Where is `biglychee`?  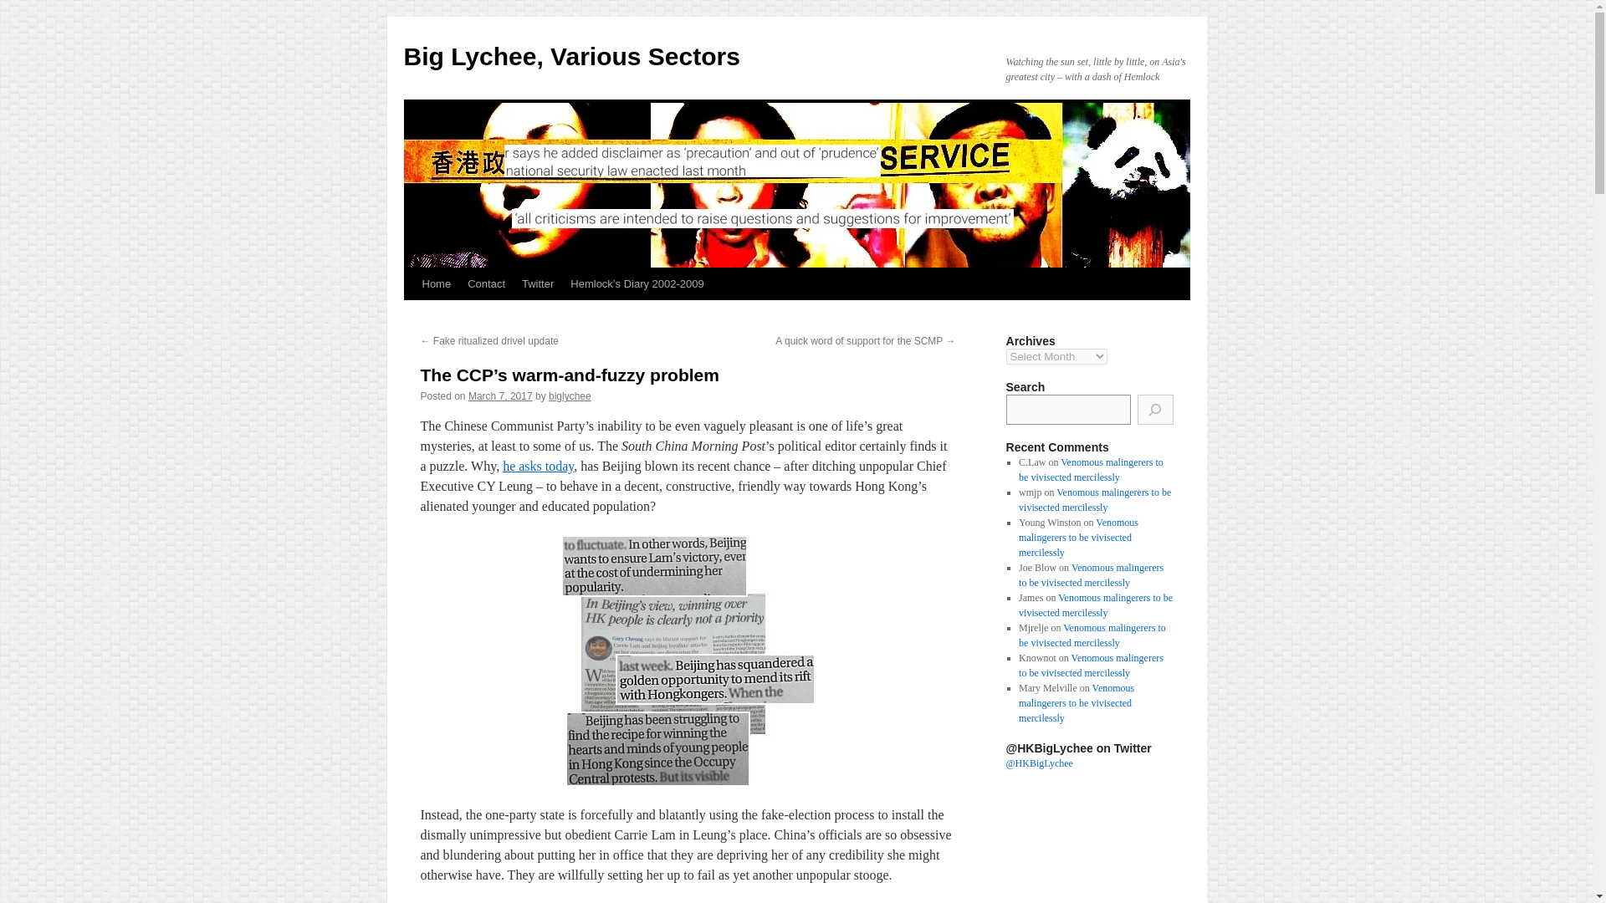
biglychee is located at coordinates (570, 395).